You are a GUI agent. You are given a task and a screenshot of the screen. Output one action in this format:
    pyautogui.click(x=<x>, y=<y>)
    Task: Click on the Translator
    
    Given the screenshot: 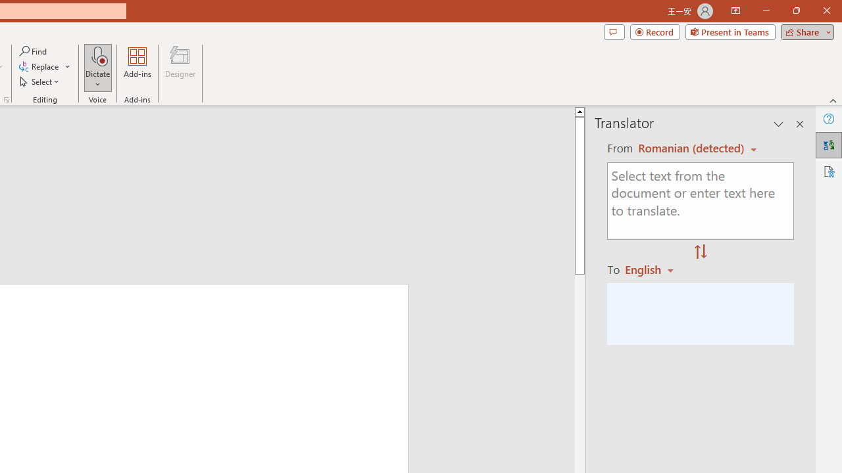 What is the action you would take?
    pyautogui.click(x=829, y=145)
    